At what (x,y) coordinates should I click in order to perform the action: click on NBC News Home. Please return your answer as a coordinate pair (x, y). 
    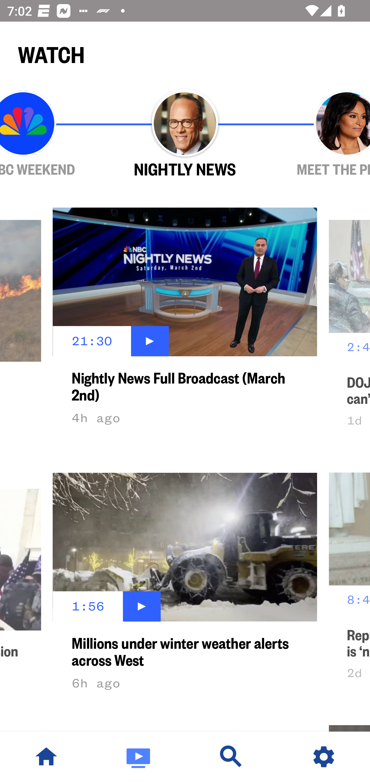
    Looking at the image, I should click on (46, 757).